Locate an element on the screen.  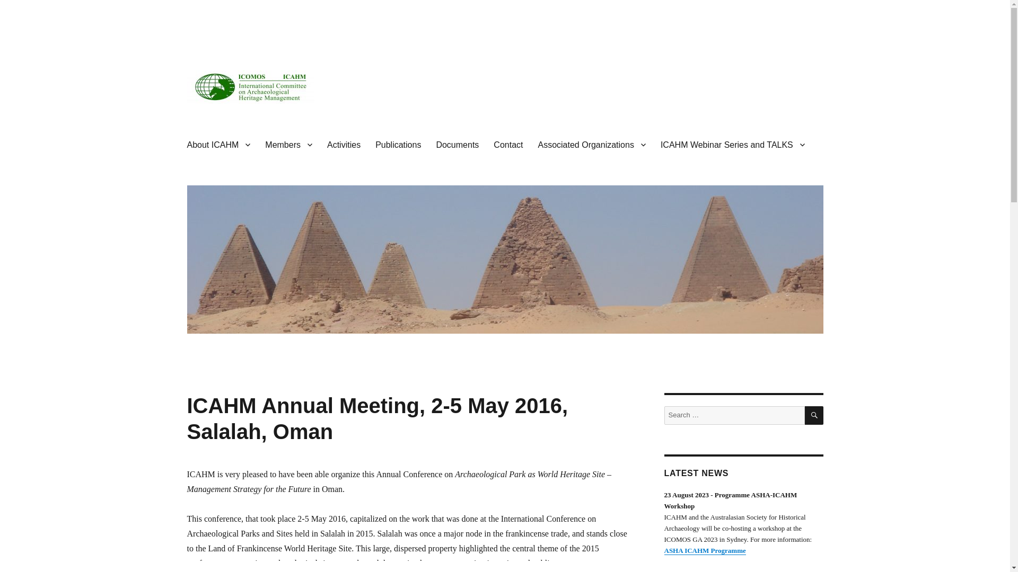
About ICAHM is located at coordinates (218, 144).